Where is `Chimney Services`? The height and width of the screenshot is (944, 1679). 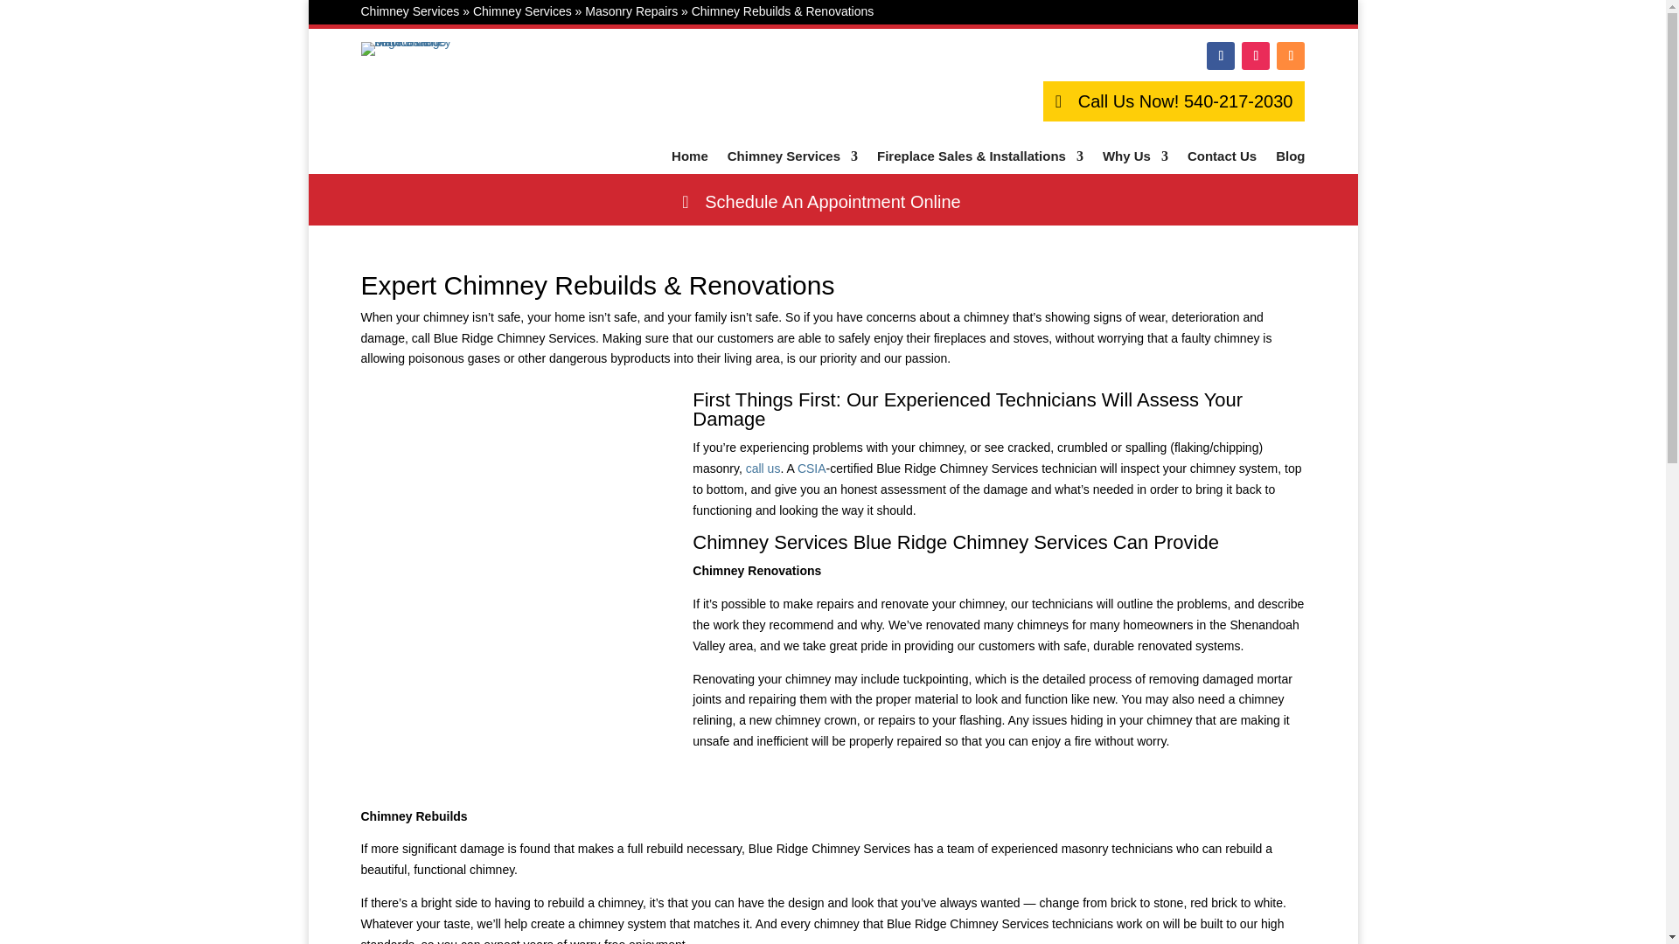
Chimney Services is located at coordinates (409, 10).